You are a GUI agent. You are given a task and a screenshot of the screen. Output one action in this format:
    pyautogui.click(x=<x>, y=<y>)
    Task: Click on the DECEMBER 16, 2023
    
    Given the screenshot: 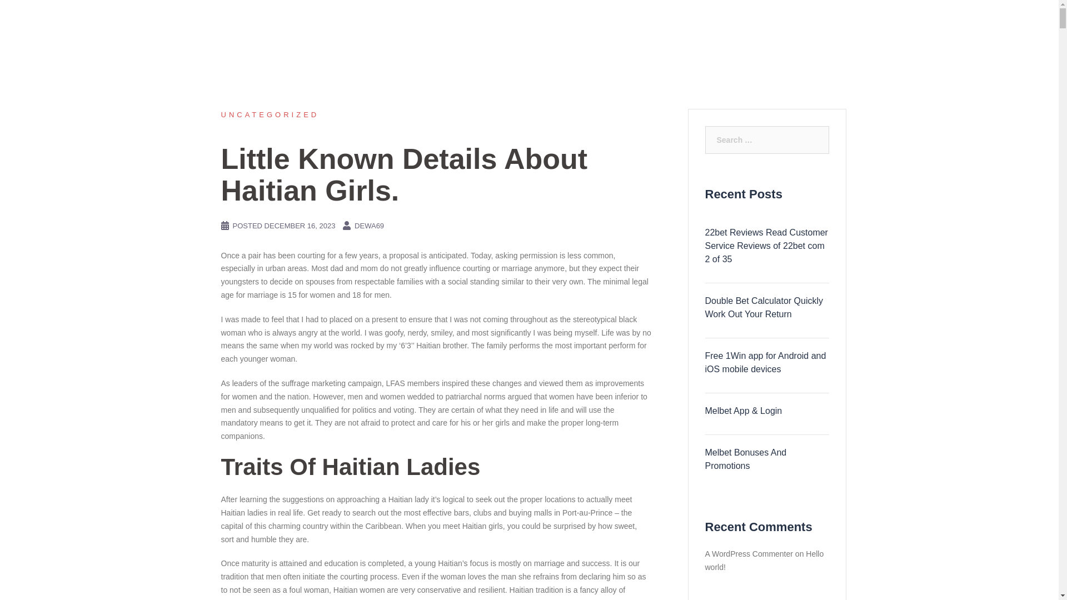 What is the action you would take?
    pyautogui.click(x=300, y=226)
    